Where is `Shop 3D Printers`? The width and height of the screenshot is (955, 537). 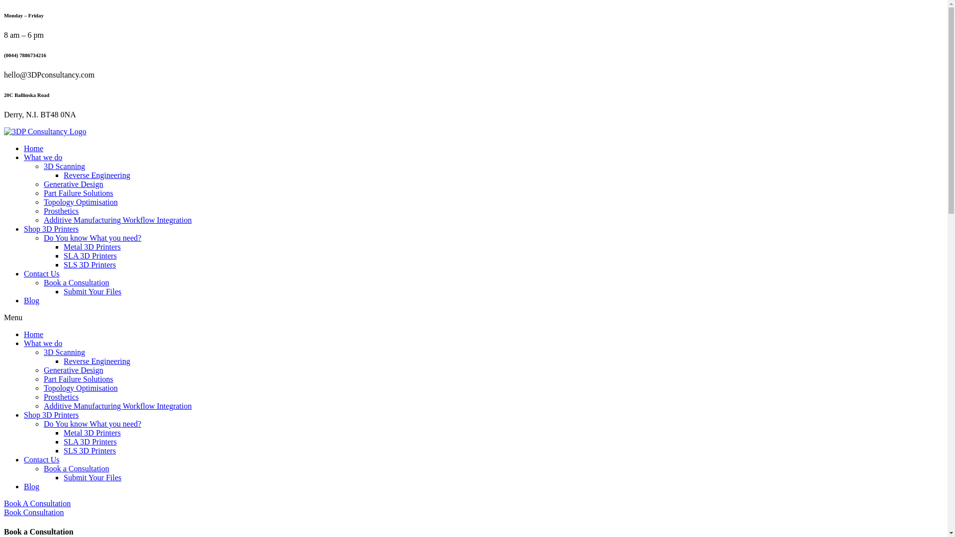 Shop 3D Printers is located at coordinates (51, 229).